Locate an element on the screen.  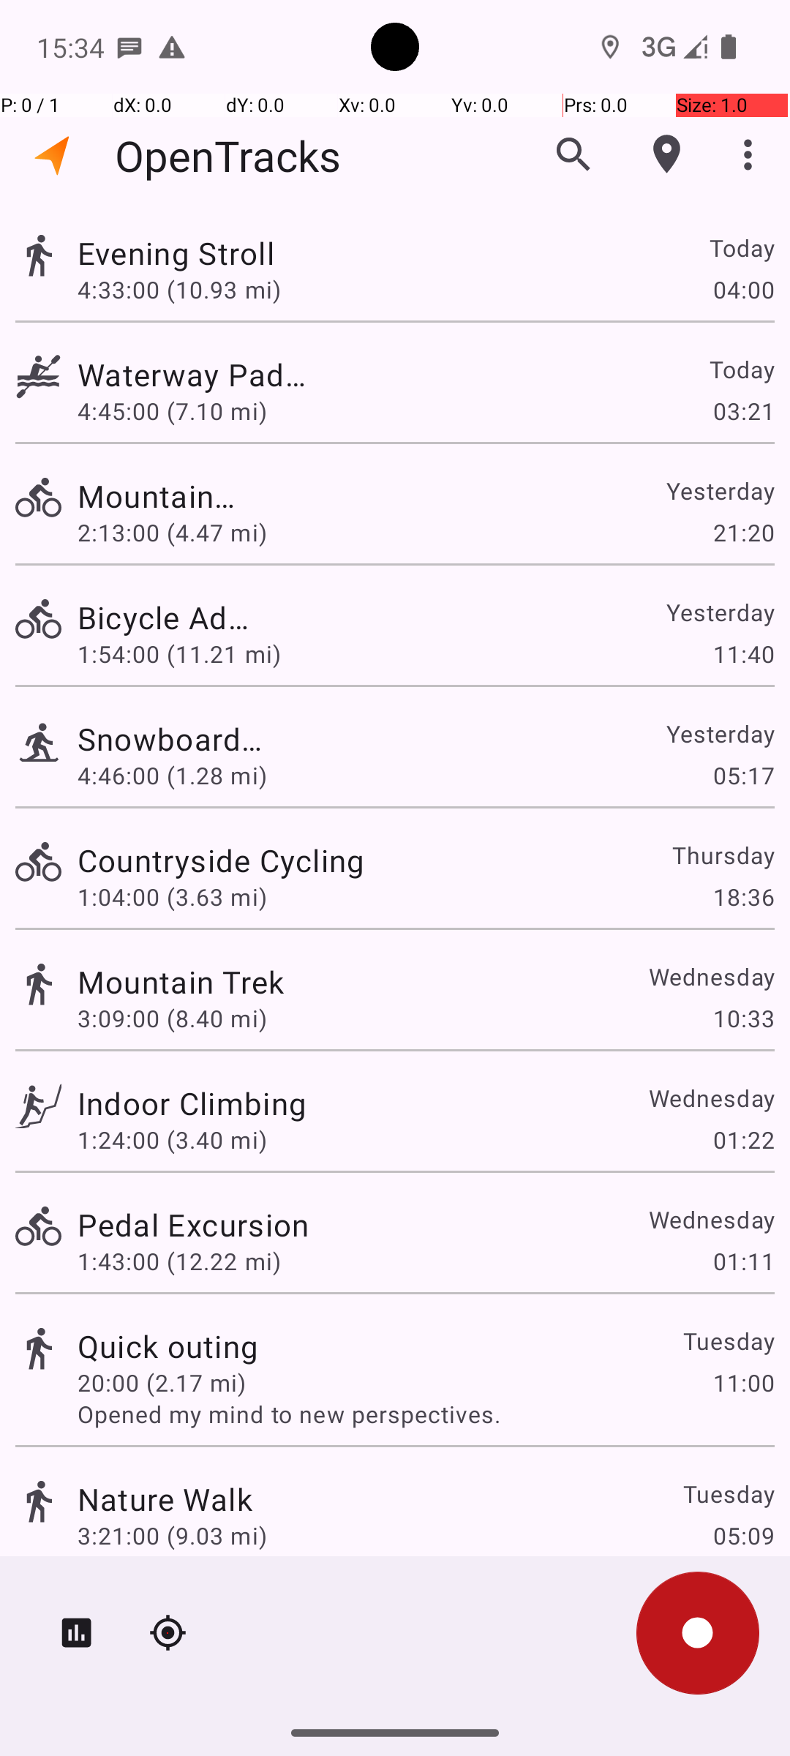
11:00 is located at coordinates (743, 1383).